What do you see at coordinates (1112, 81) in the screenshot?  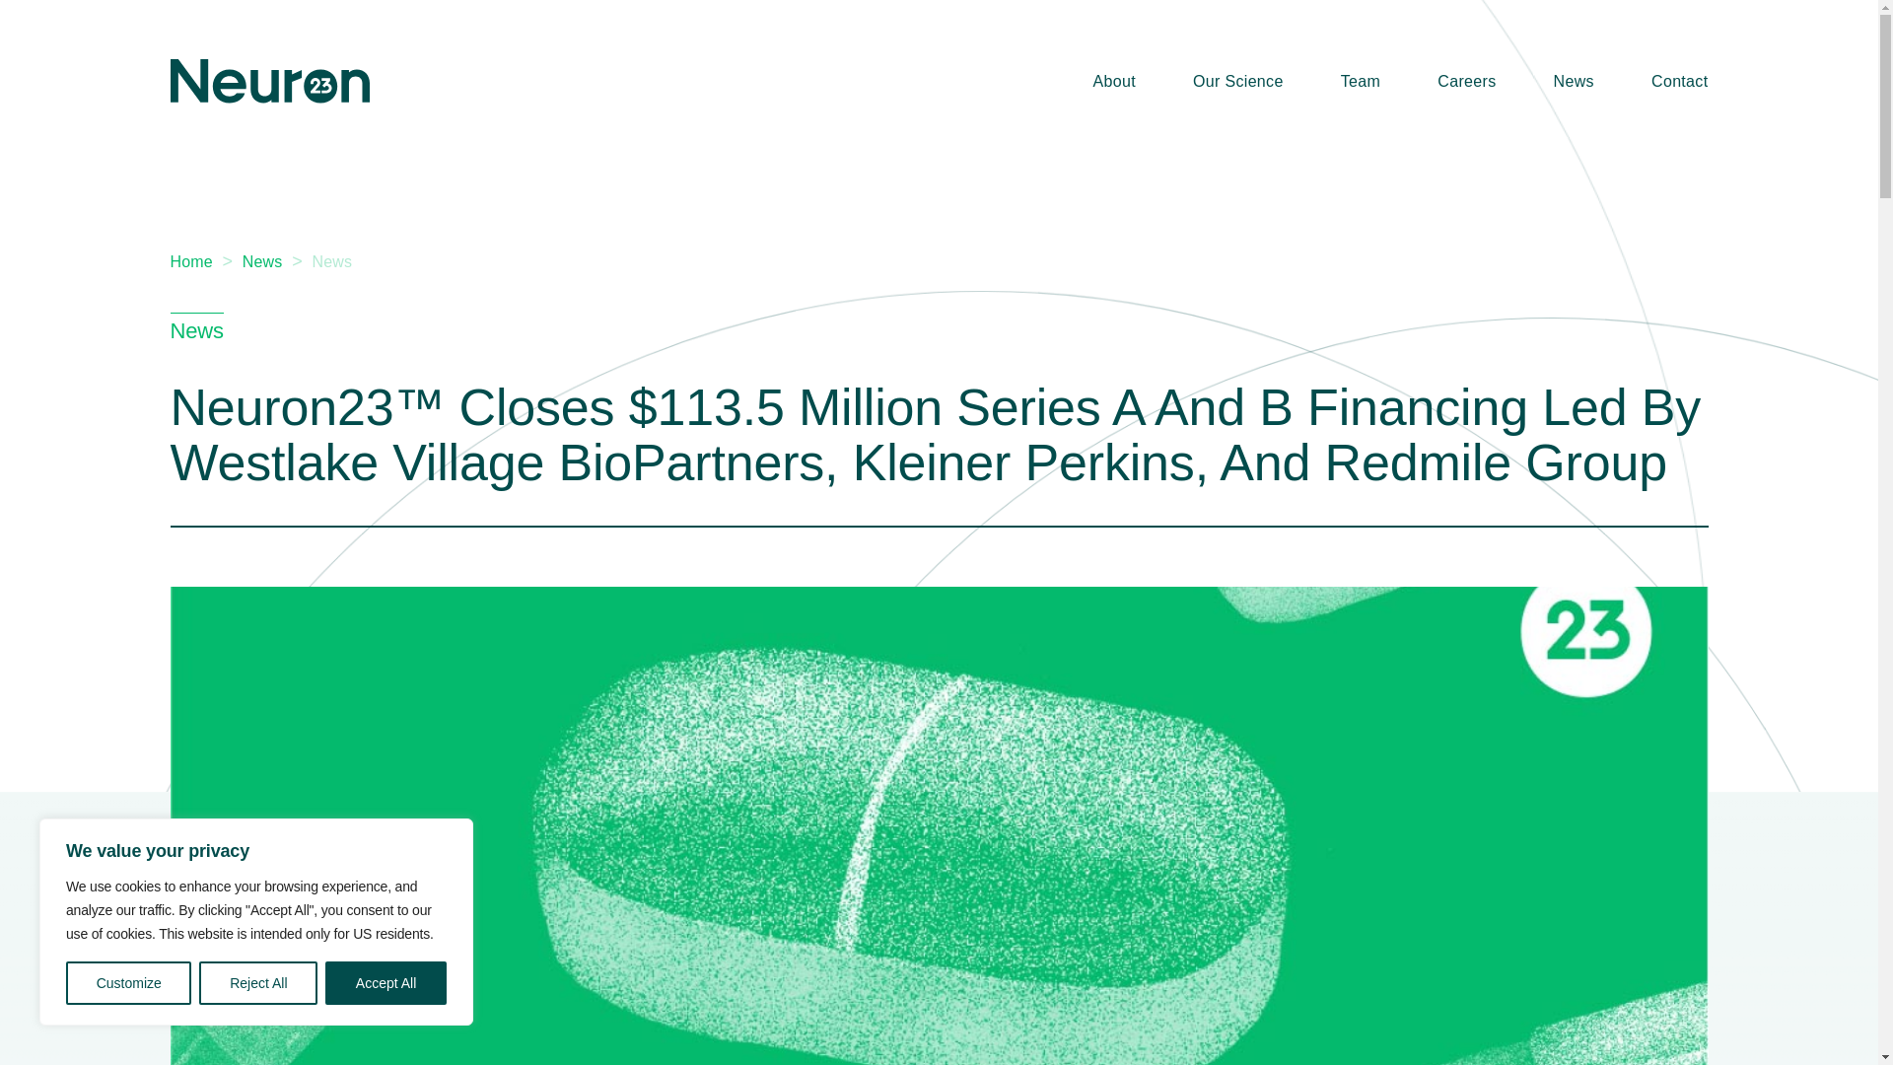 I see `About` at bounding box center [1112, 81].